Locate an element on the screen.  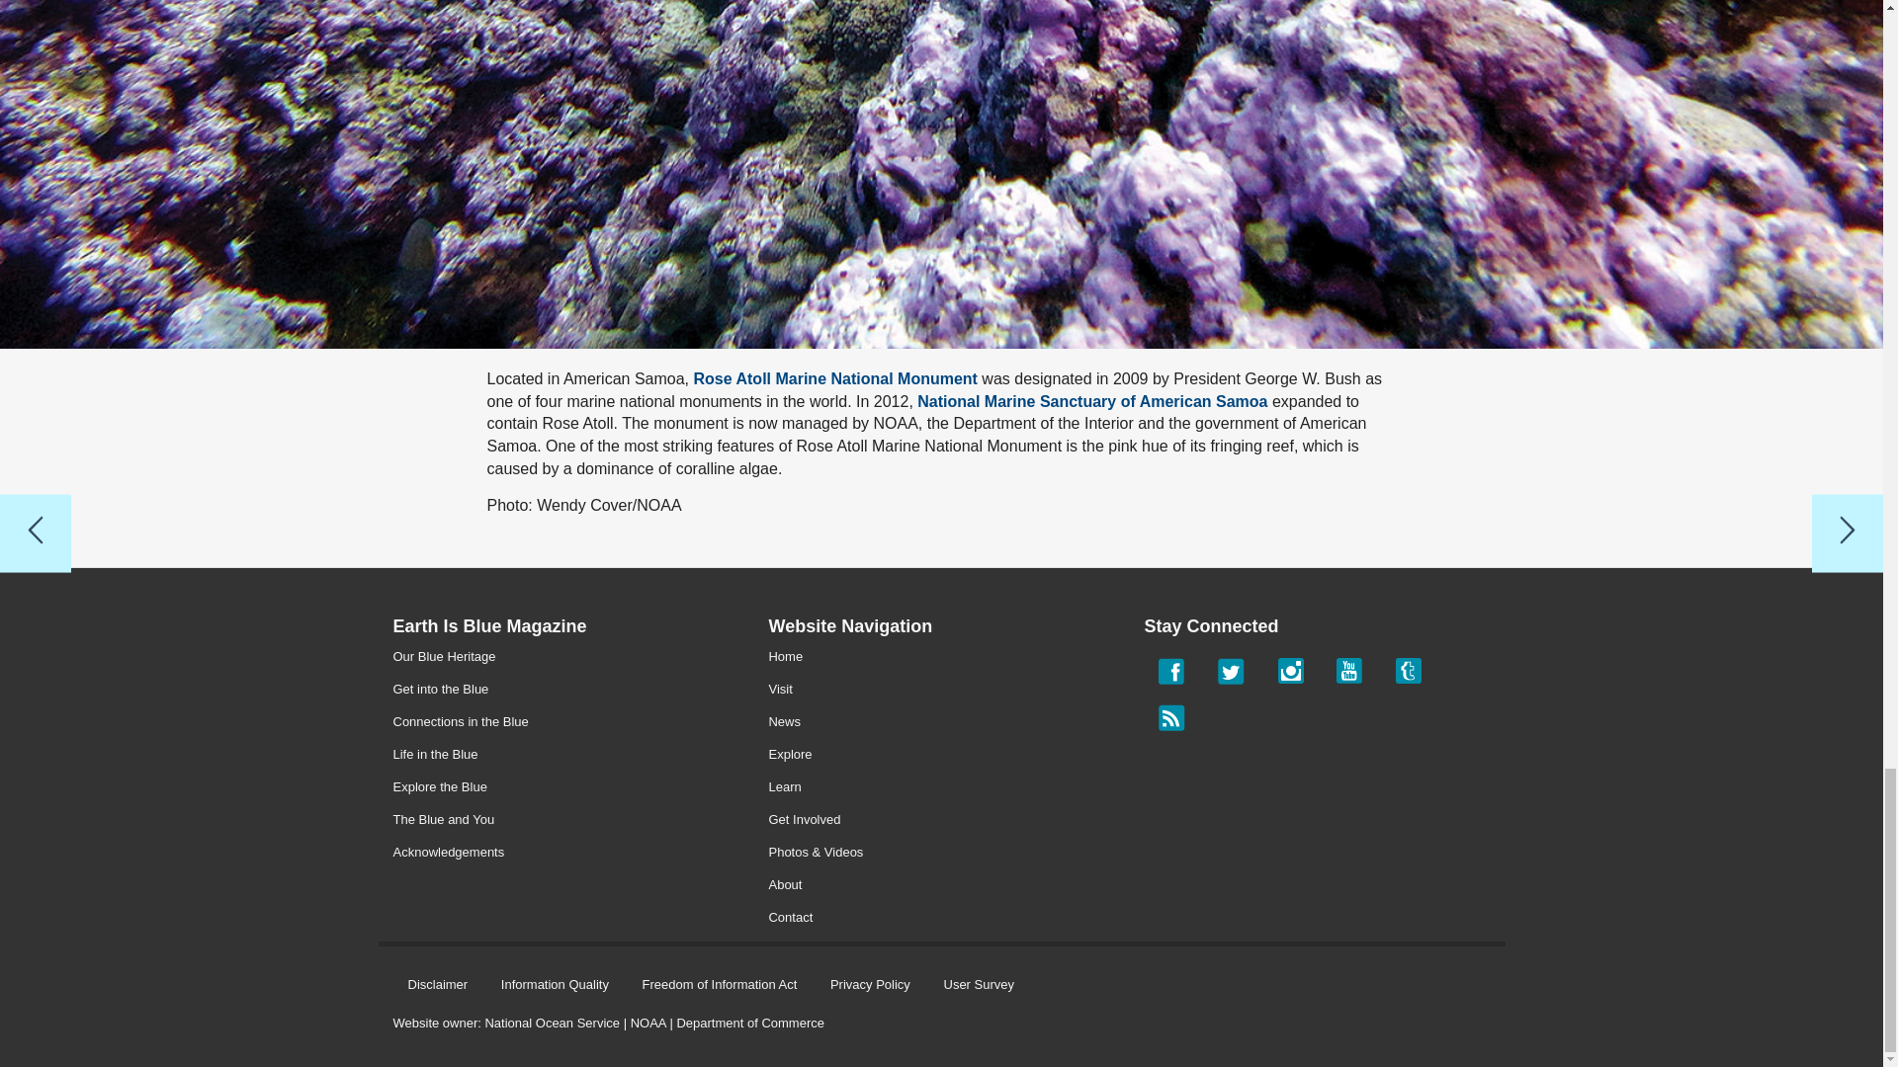
Connections in the Blue is located at coordinates (461, 721).